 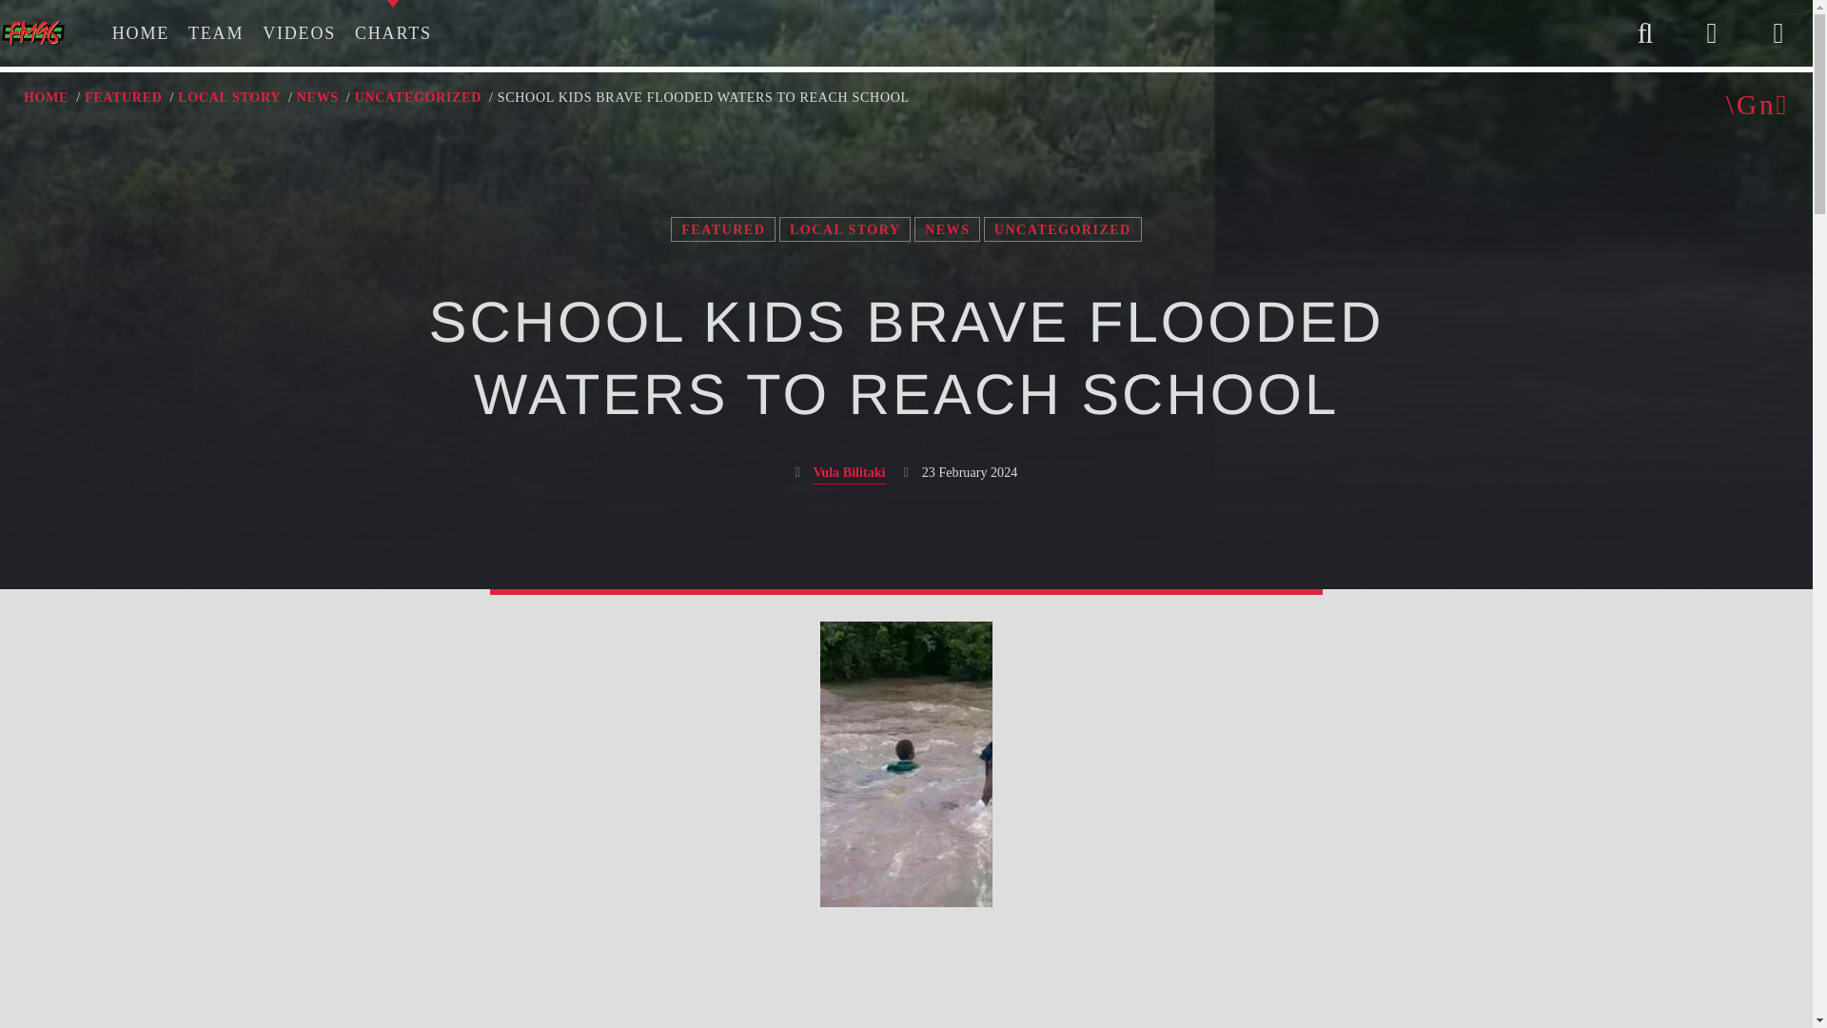 What do you see at coordinates (317, 97) in the screenshot?
I see `NEWS` at bounding box center [317, 97].